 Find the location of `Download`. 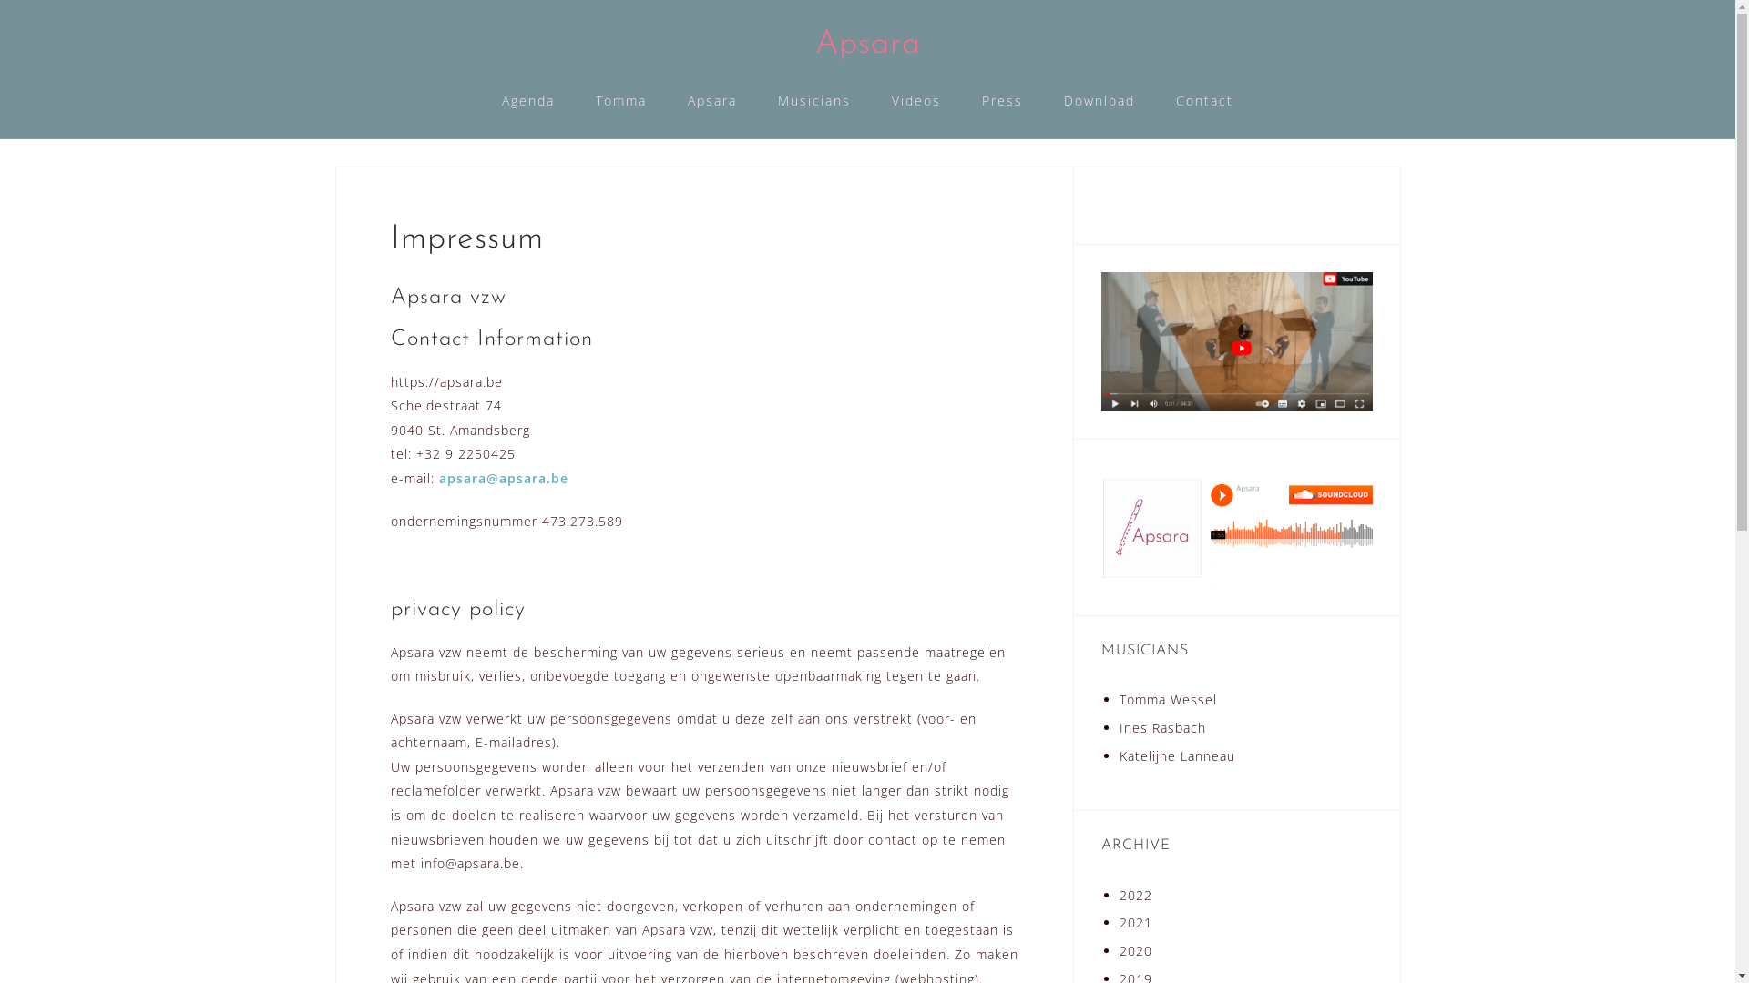

Download is located at coordinates (1100, 102).